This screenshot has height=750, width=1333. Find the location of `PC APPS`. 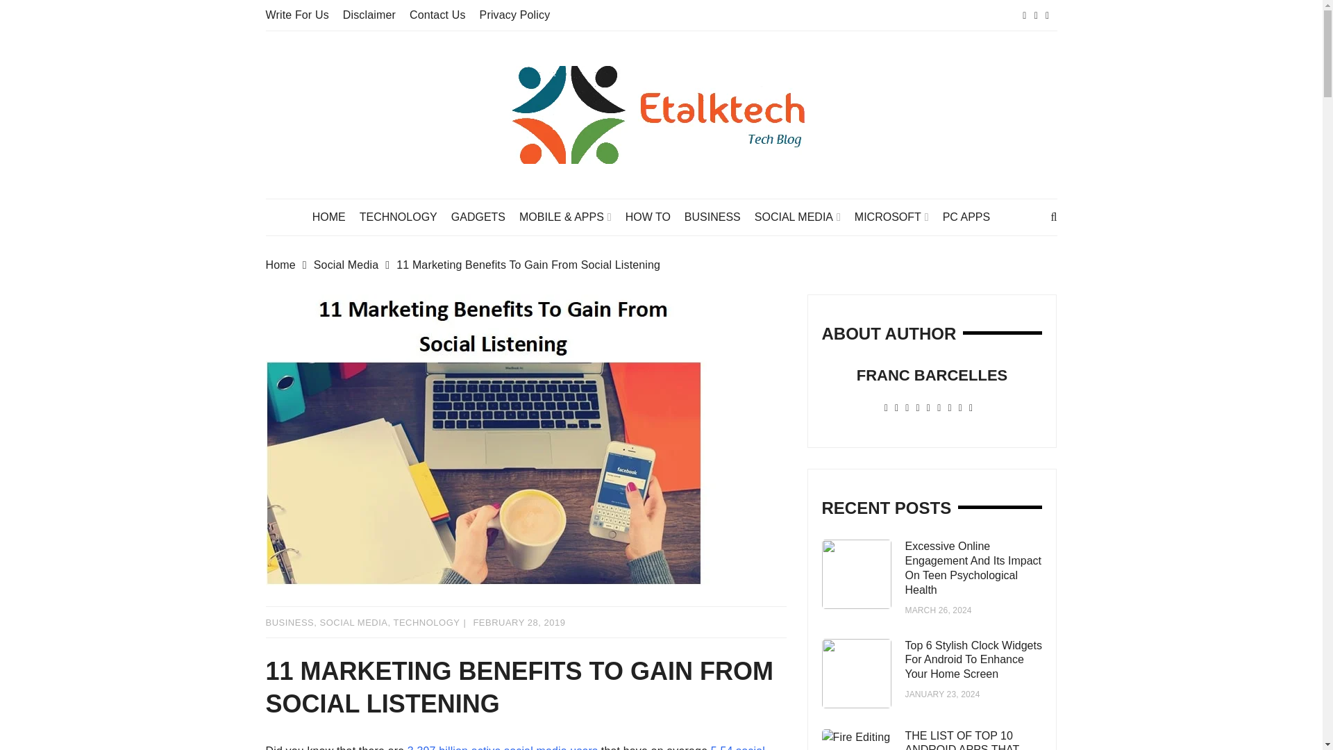

PC APPS is located at coordinates (973, 217).